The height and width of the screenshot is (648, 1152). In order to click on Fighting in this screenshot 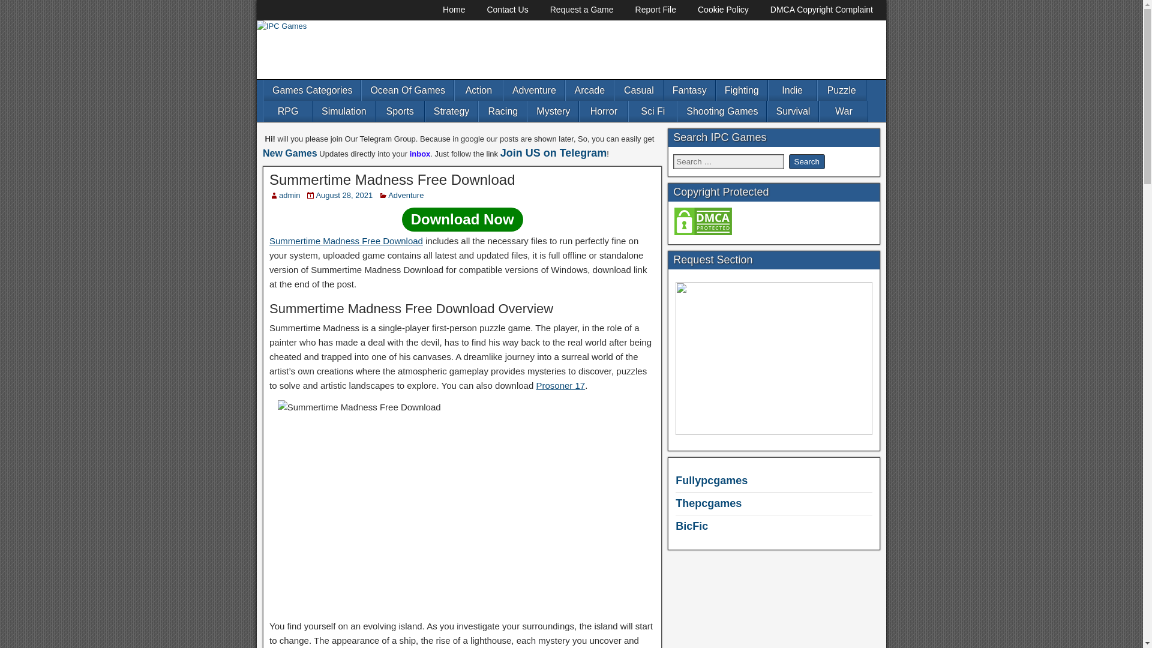, I will do `click(742, 90)`.